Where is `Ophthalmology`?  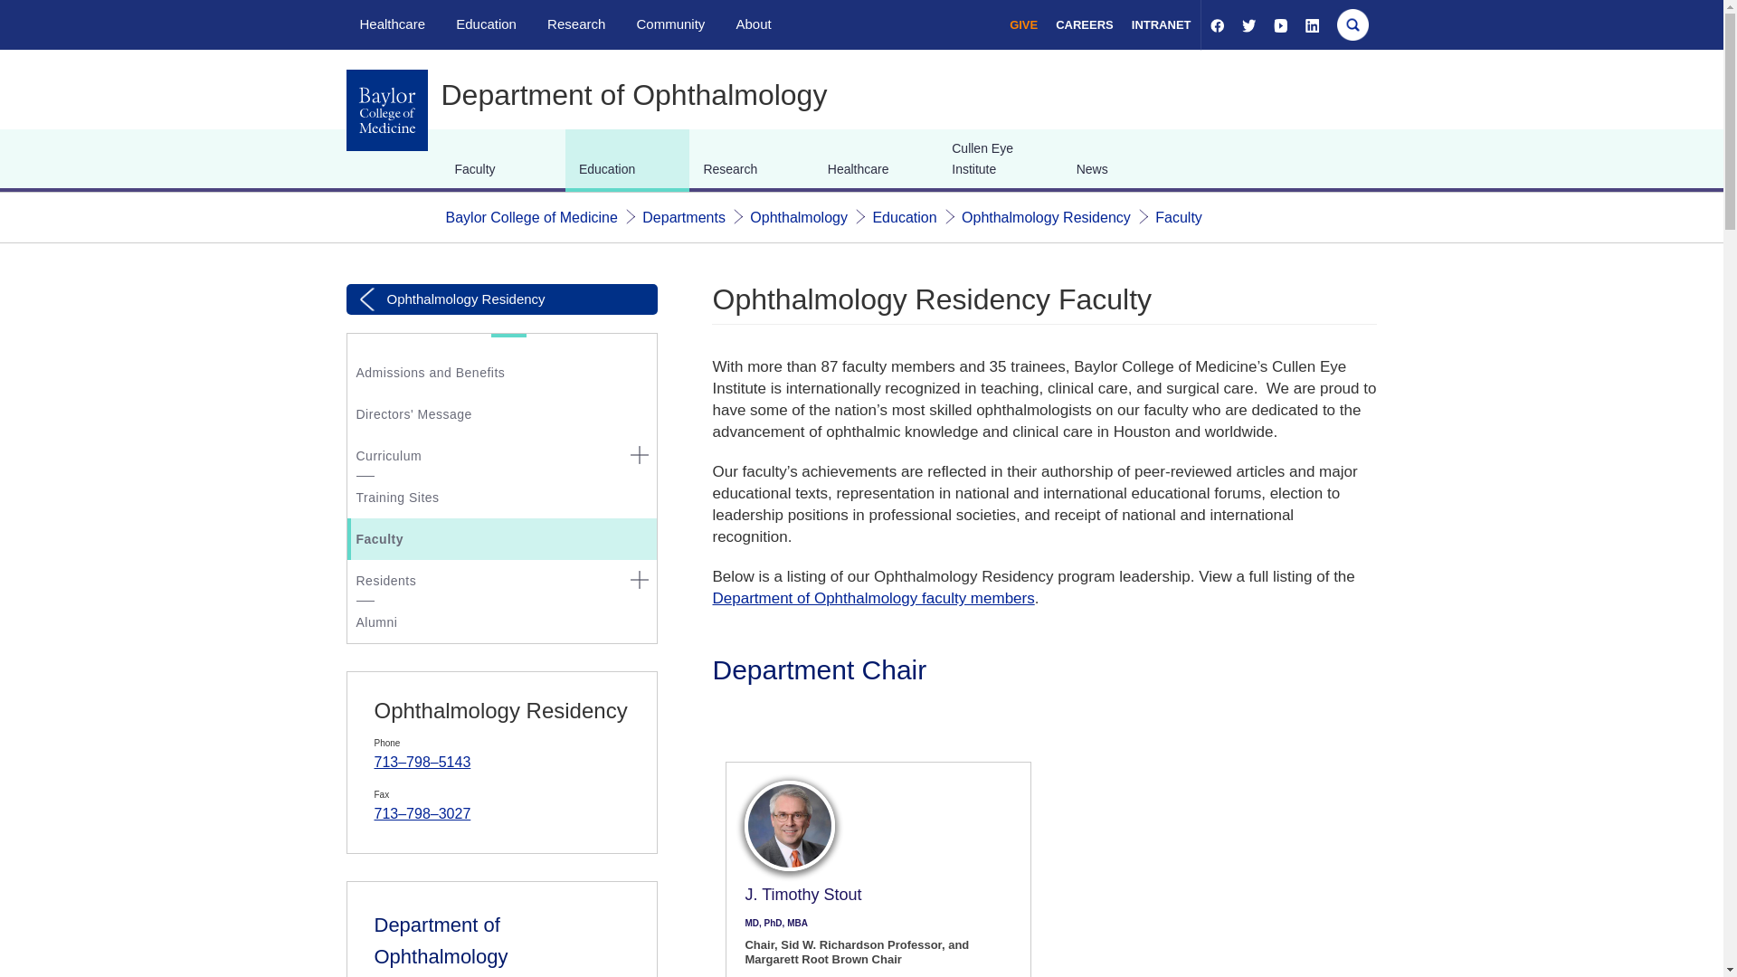
Ophthalmology is located at coordinates (798, 217).